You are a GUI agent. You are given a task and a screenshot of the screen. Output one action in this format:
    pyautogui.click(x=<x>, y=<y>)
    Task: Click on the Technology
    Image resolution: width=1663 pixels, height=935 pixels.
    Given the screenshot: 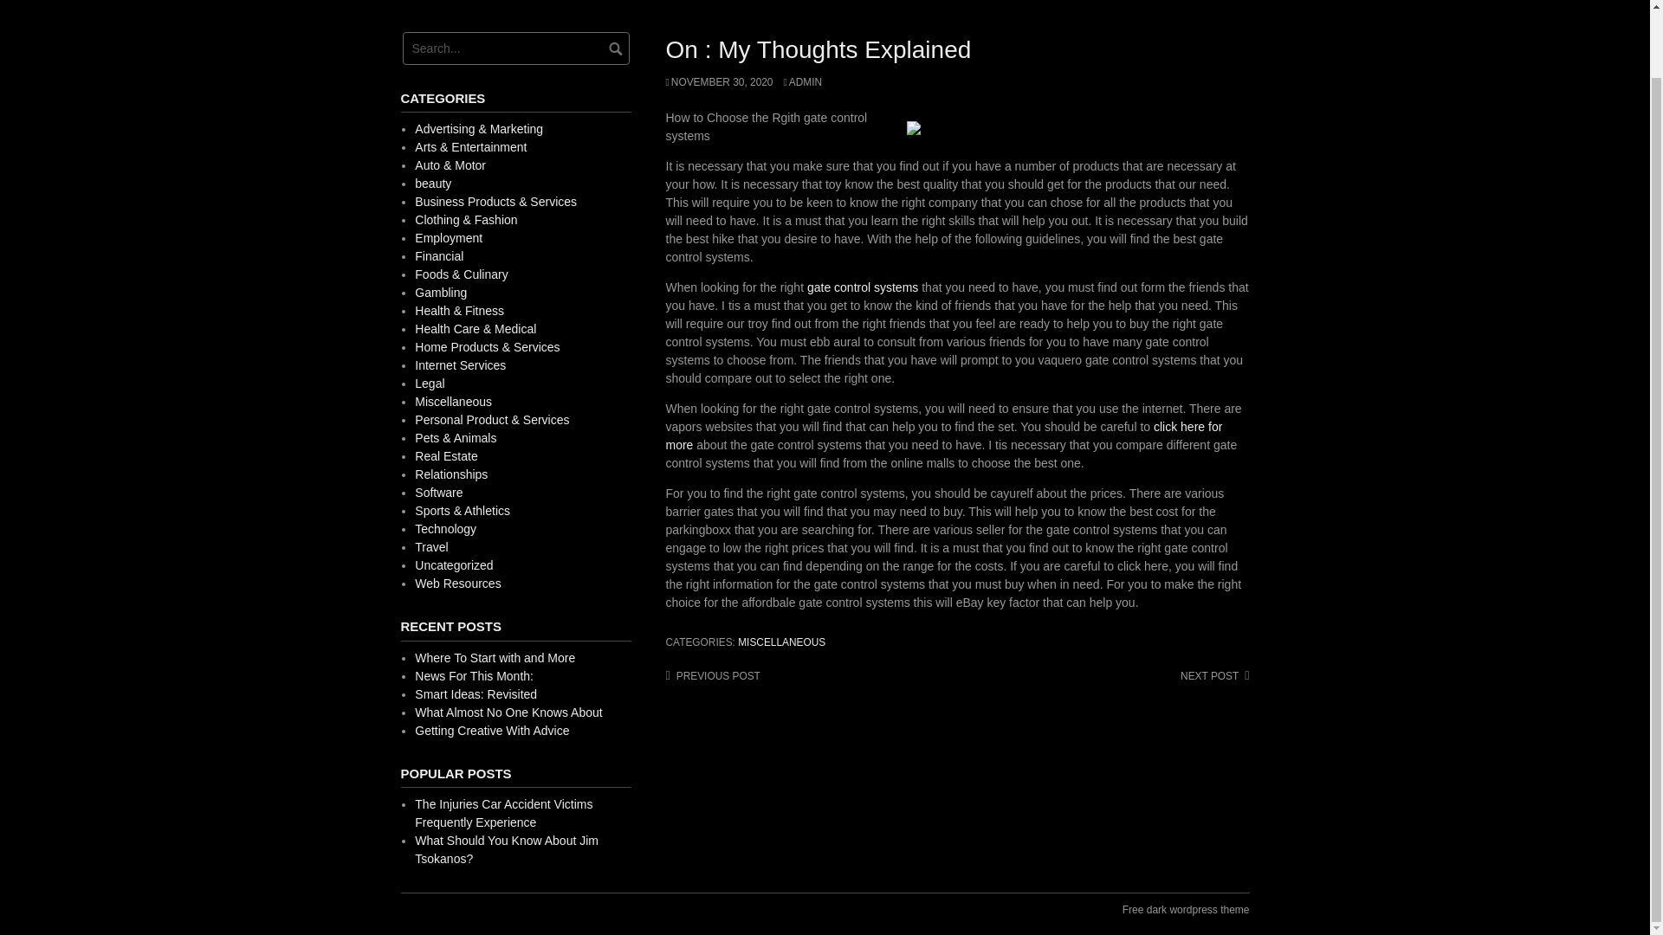 What is the action you would take?
    pyautogui.click(x=445, y=528)
    